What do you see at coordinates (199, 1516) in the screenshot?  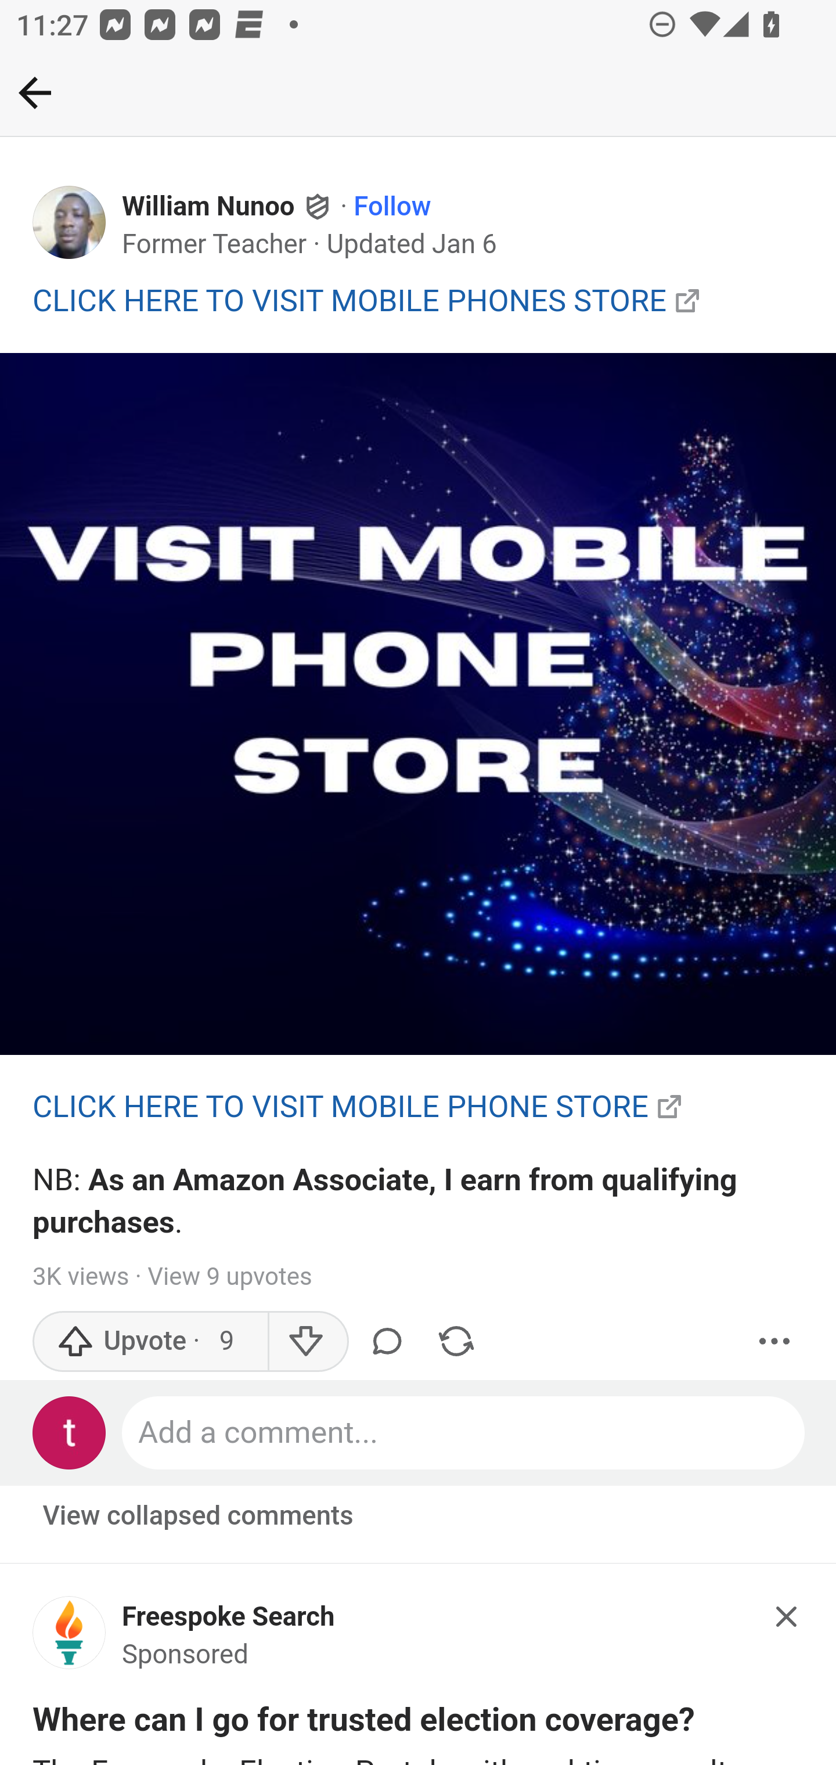 I see `View collapsed comments` at bounding box center [199, 1516].